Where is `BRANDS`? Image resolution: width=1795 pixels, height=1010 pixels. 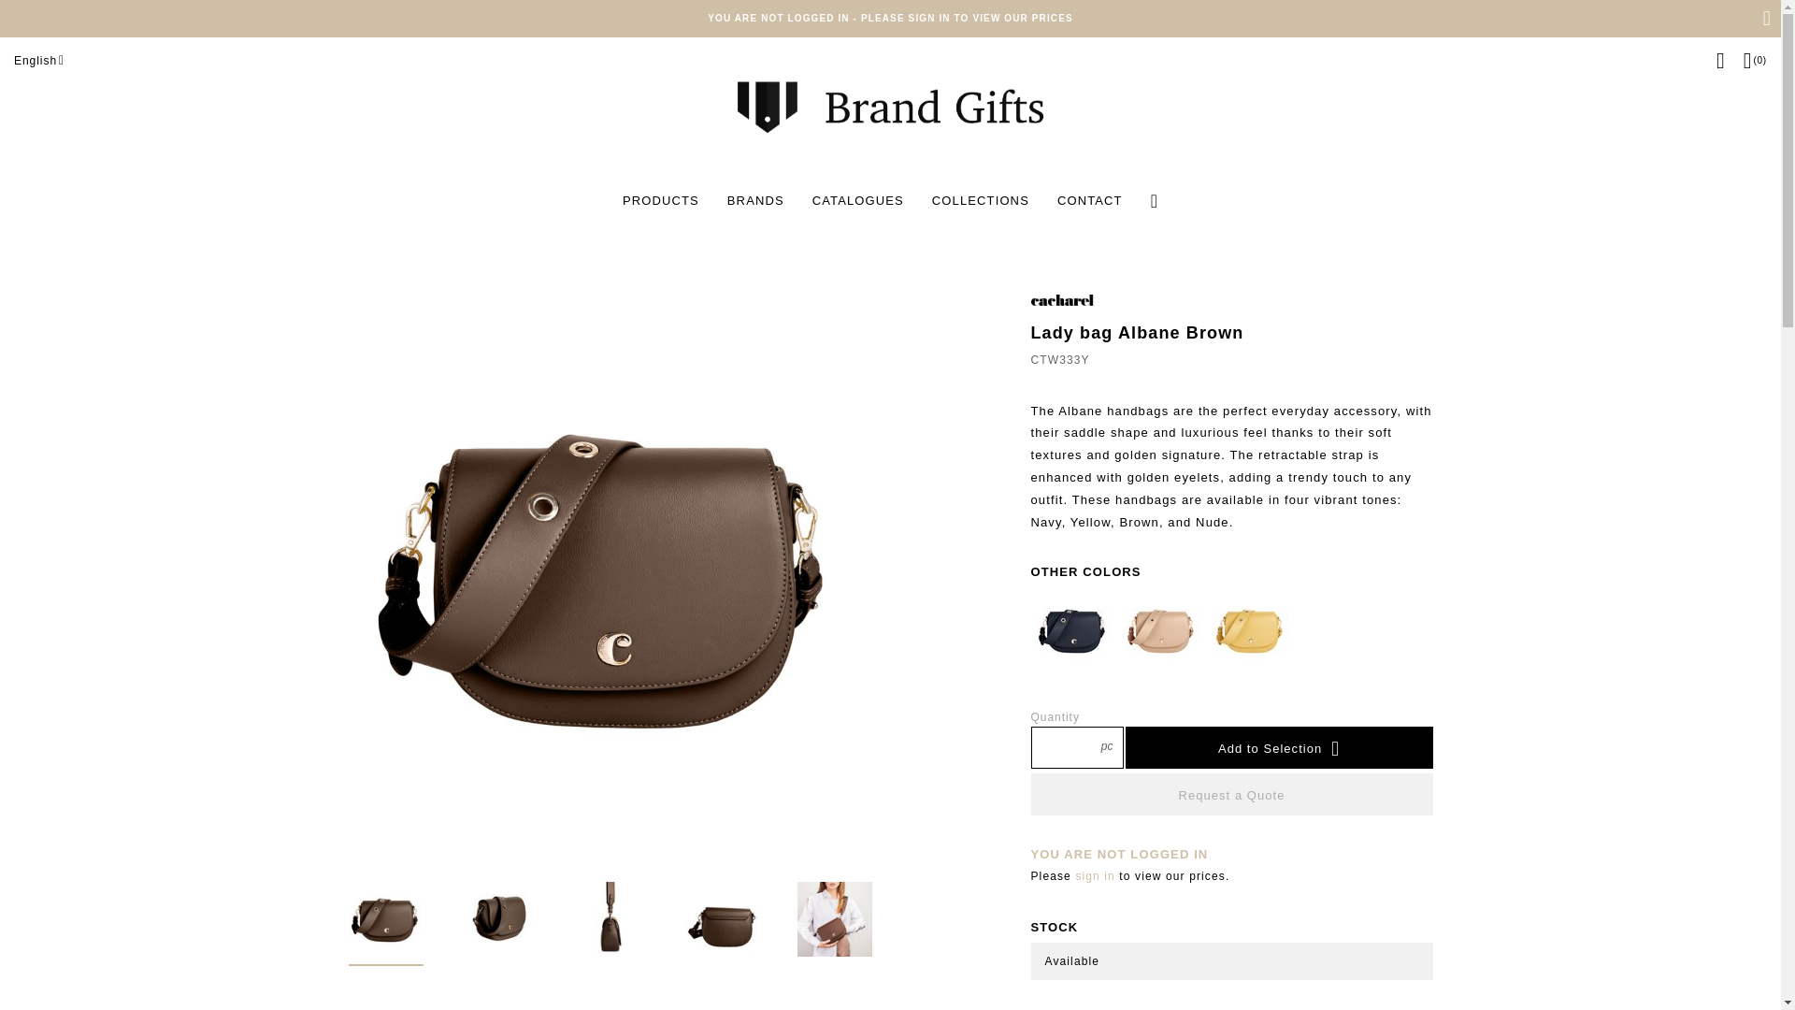 BRANDS is located at coordinates (755, 200).